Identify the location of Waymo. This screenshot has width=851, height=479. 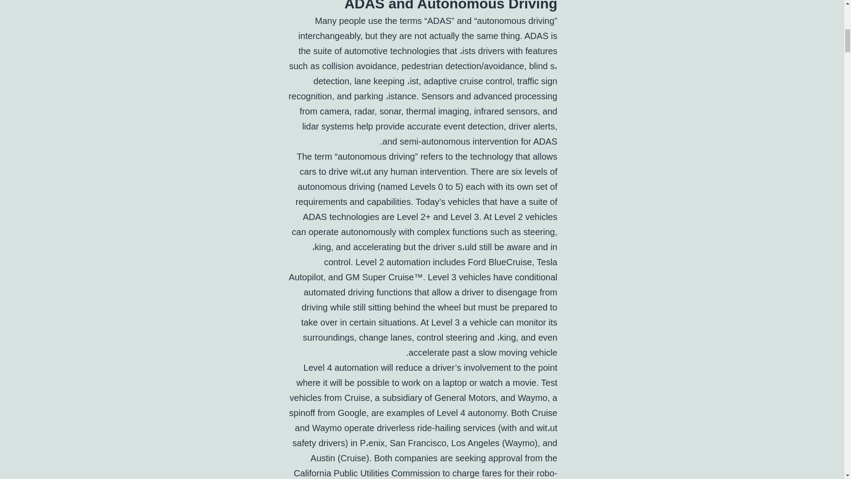
(532, 397).